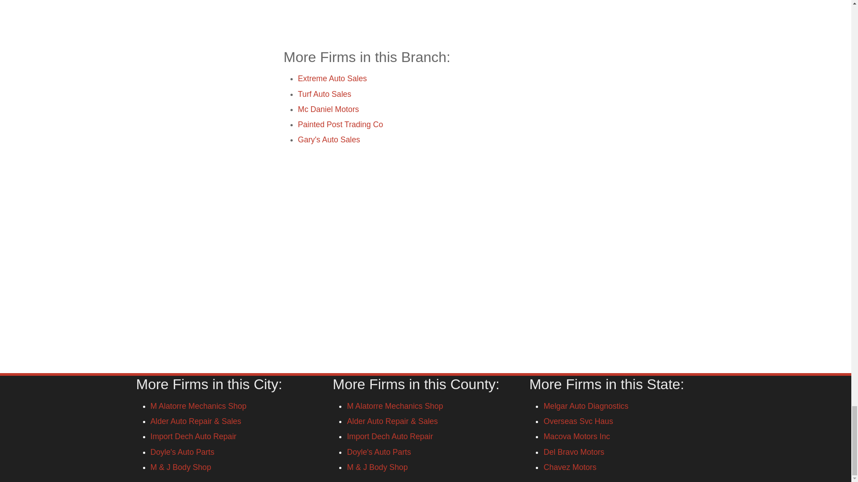 The height and width of the screenshot is (482, 858). I want to click on Extreme Auto Sales, so click(332, 79).